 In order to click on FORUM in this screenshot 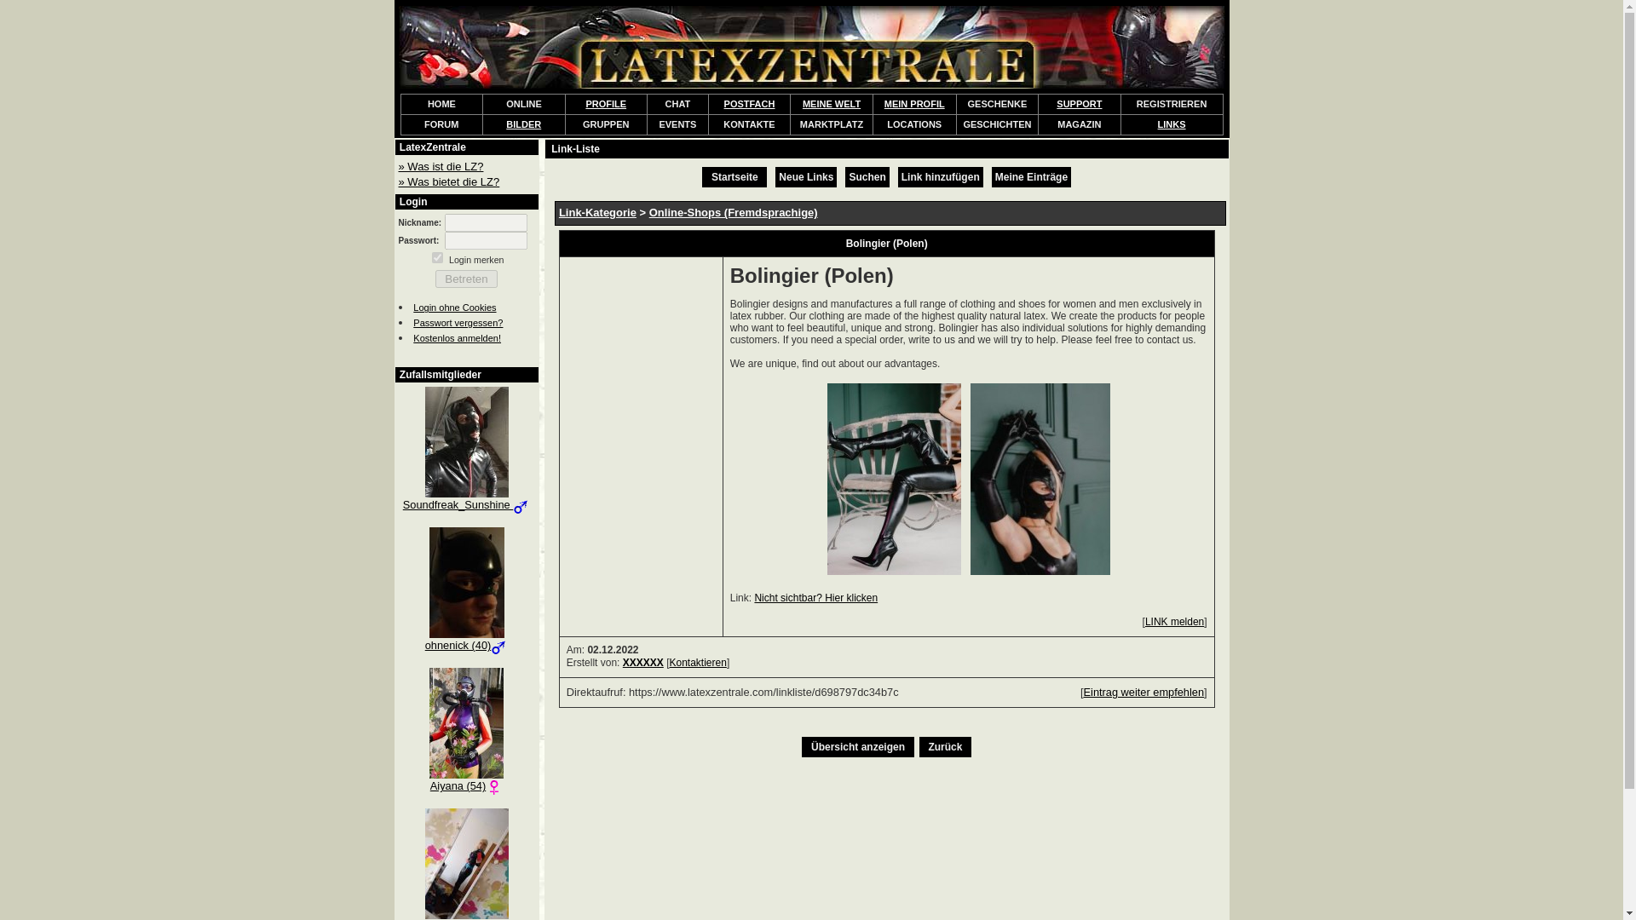, I will do `click(441, 124)`.